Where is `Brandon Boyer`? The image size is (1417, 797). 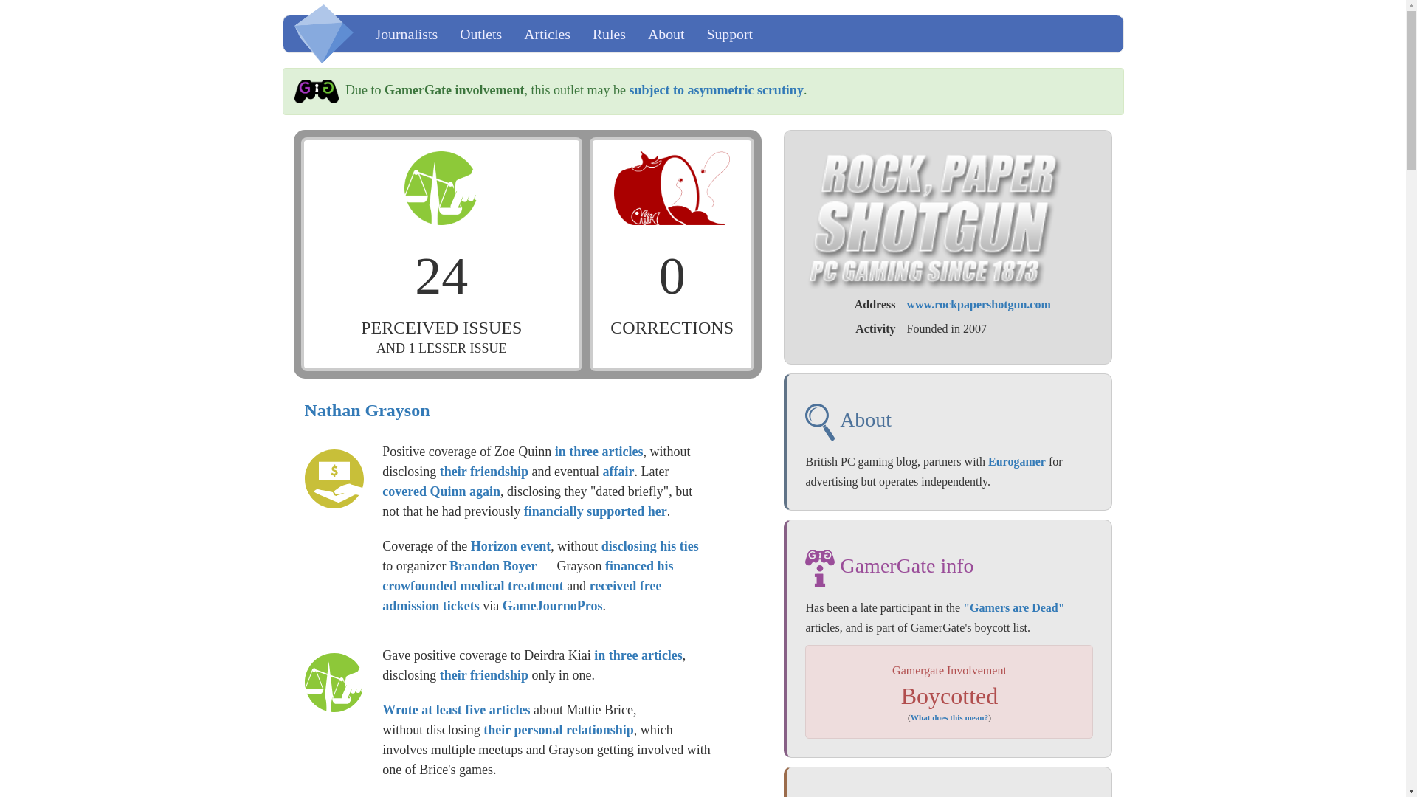 Brandon Boyer is located at coordinates (493, 565).